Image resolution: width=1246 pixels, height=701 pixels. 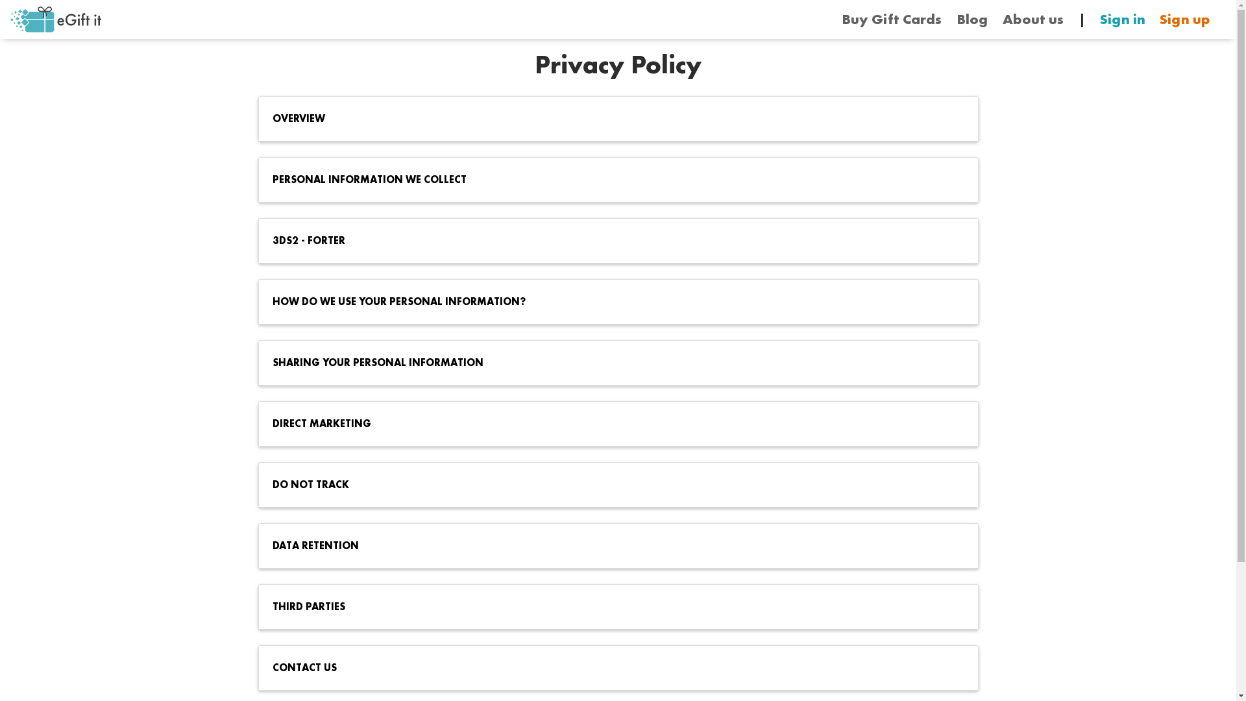 I want to click on Sign in, so click(x=1123, y=19).